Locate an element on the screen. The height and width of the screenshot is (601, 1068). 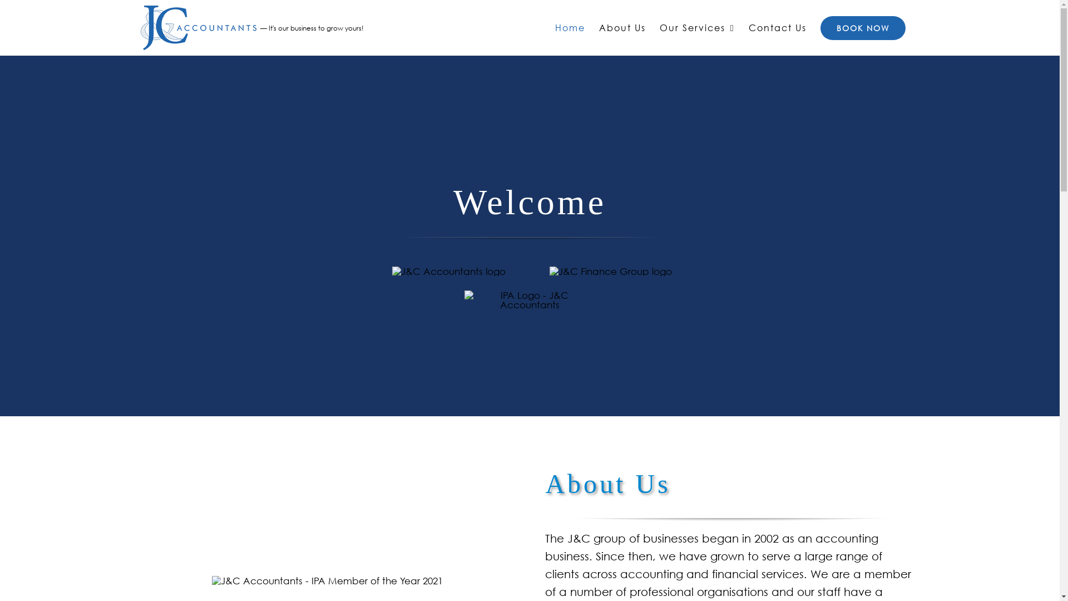
About Us is located at coordinates (622, 28).